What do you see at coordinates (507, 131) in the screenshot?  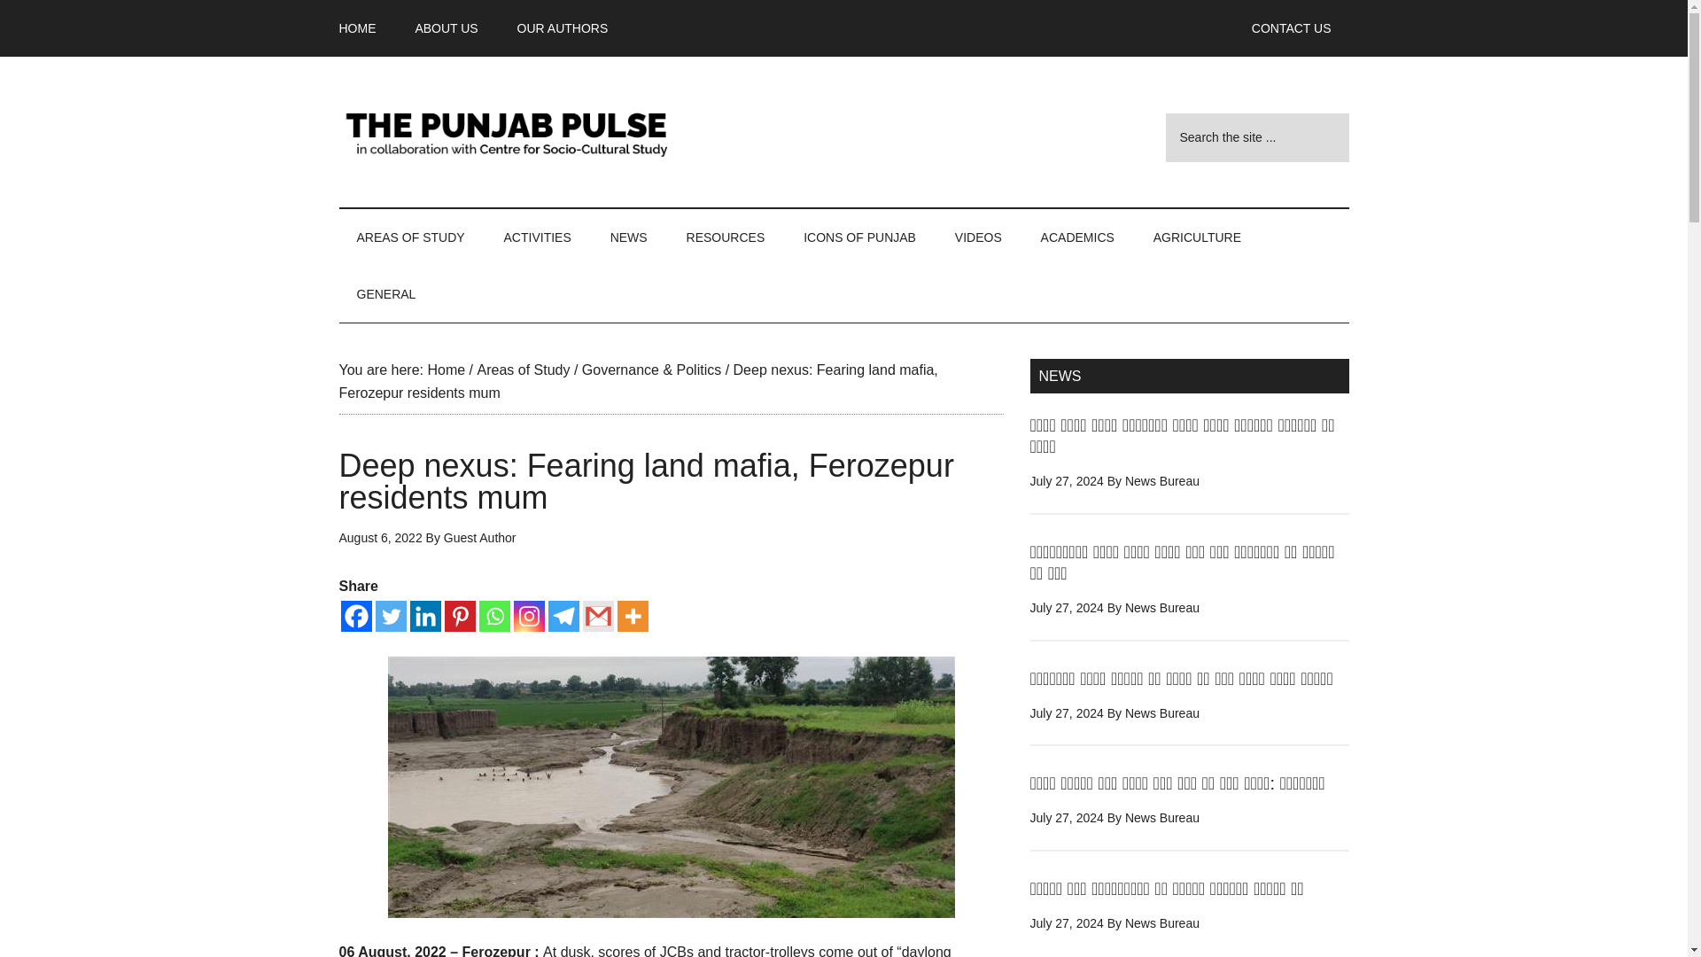 I see `The Punjab Pulse` at bounding box center [507, 131].